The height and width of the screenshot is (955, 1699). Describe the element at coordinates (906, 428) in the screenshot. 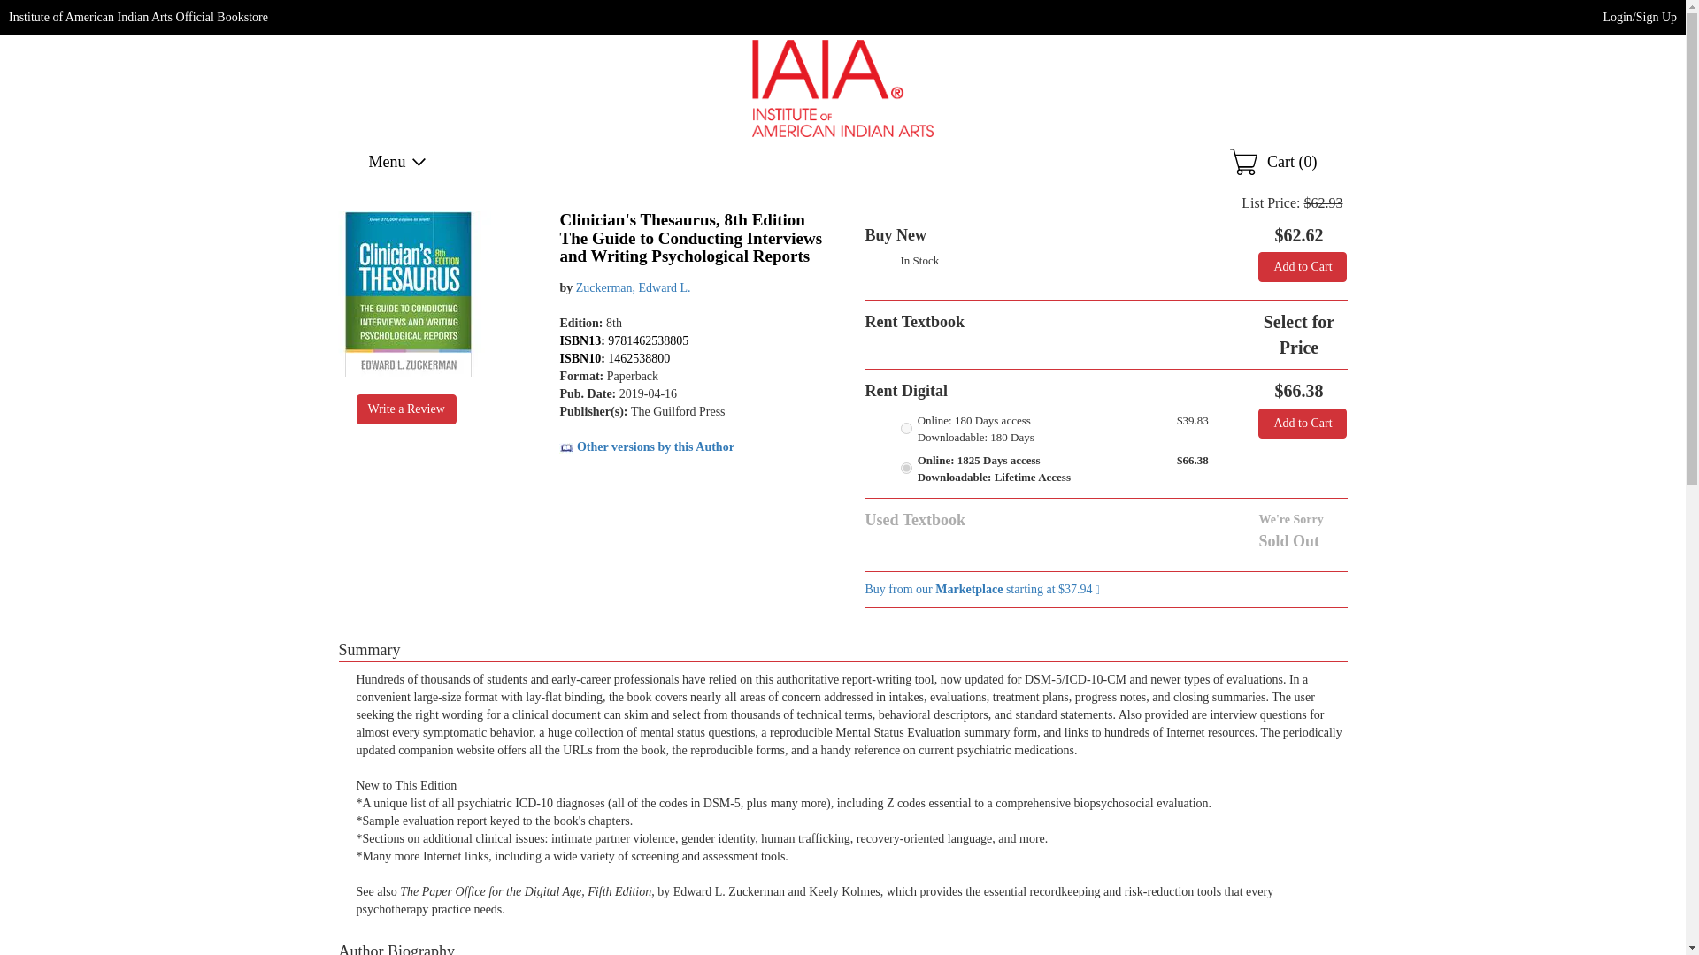

I see `9781462538812R180` at that location.